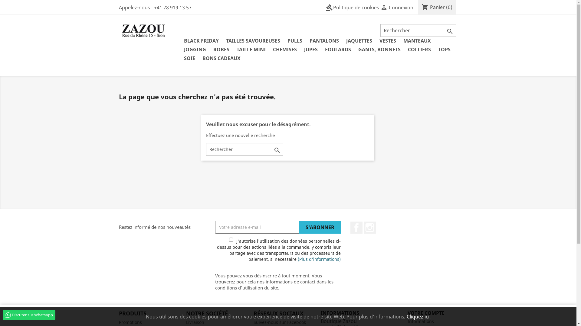  I want to click on SOIE, so click(189, 59).